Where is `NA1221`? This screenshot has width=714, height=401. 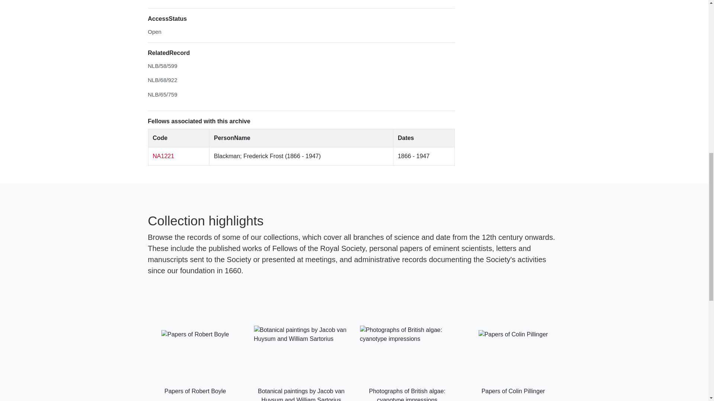
NA1221 is located at coordinates (163, 156).